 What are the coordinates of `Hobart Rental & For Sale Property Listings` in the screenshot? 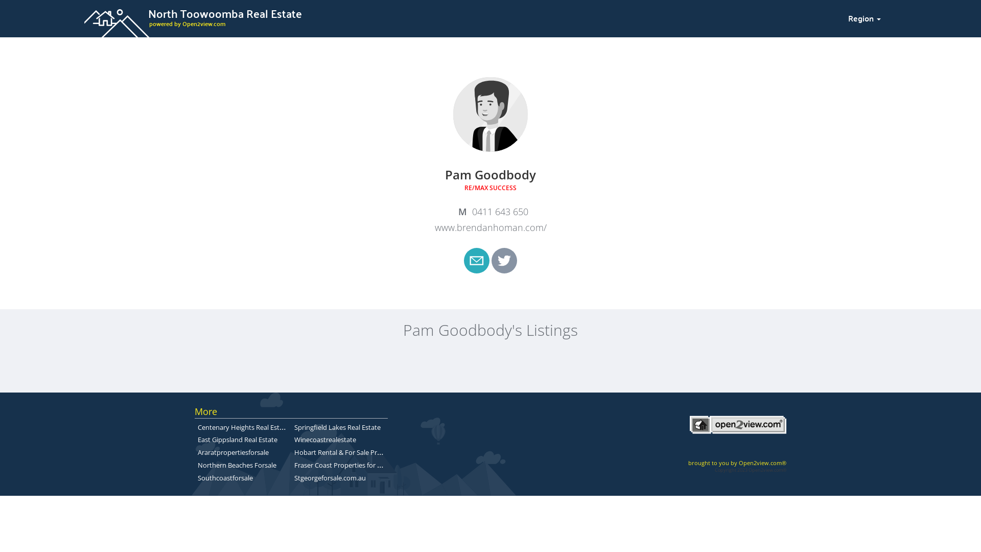 It's located at (358, 452).